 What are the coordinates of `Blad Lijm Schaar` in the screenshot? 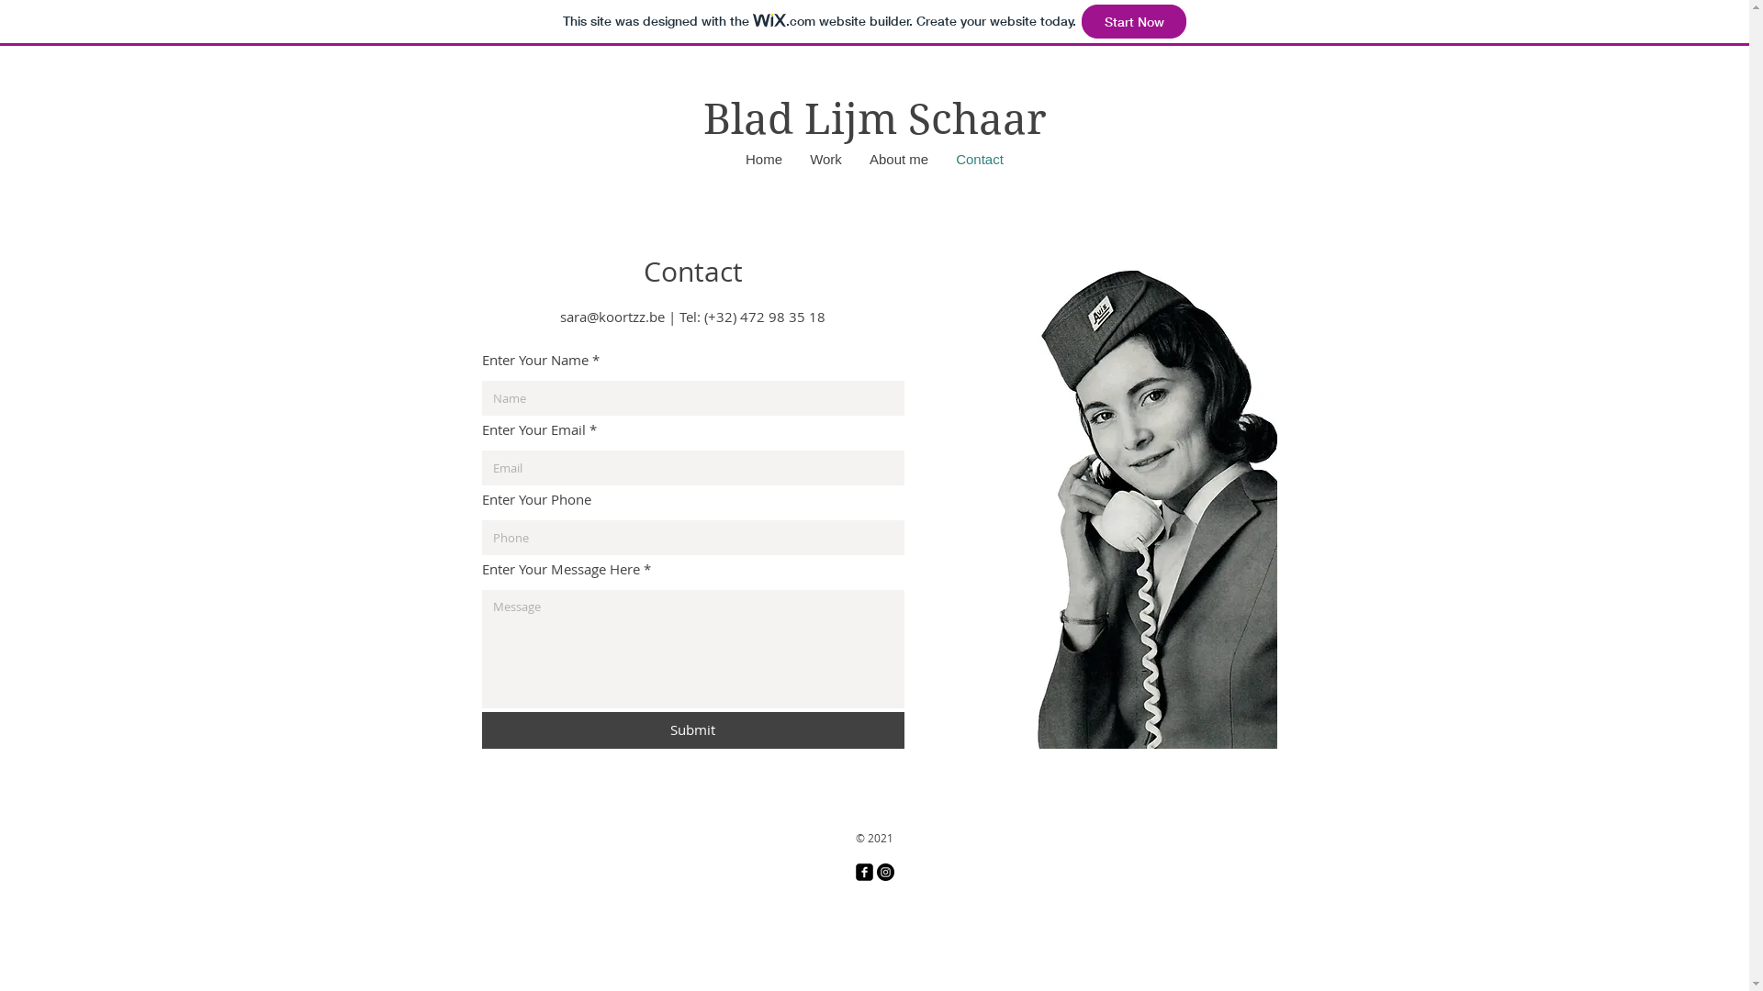 It's located at (875, 119).